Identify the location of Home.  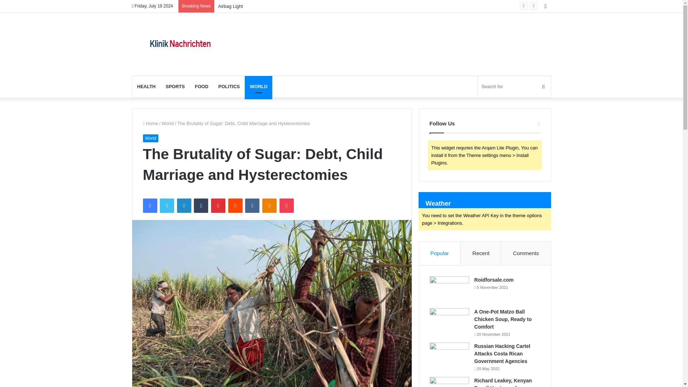
(150, 123).